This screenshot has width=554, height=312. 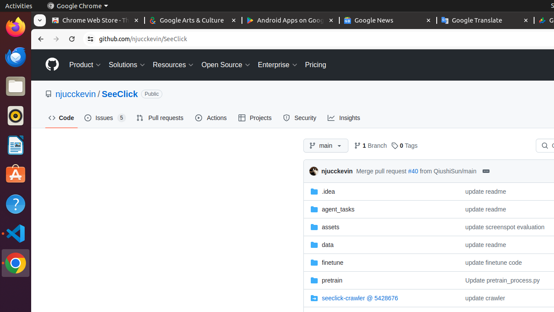 What do you see at coordinates (381, 280) in the screenshot?
I see `pretrain, (Directory)` at bounding box center [381, 280].